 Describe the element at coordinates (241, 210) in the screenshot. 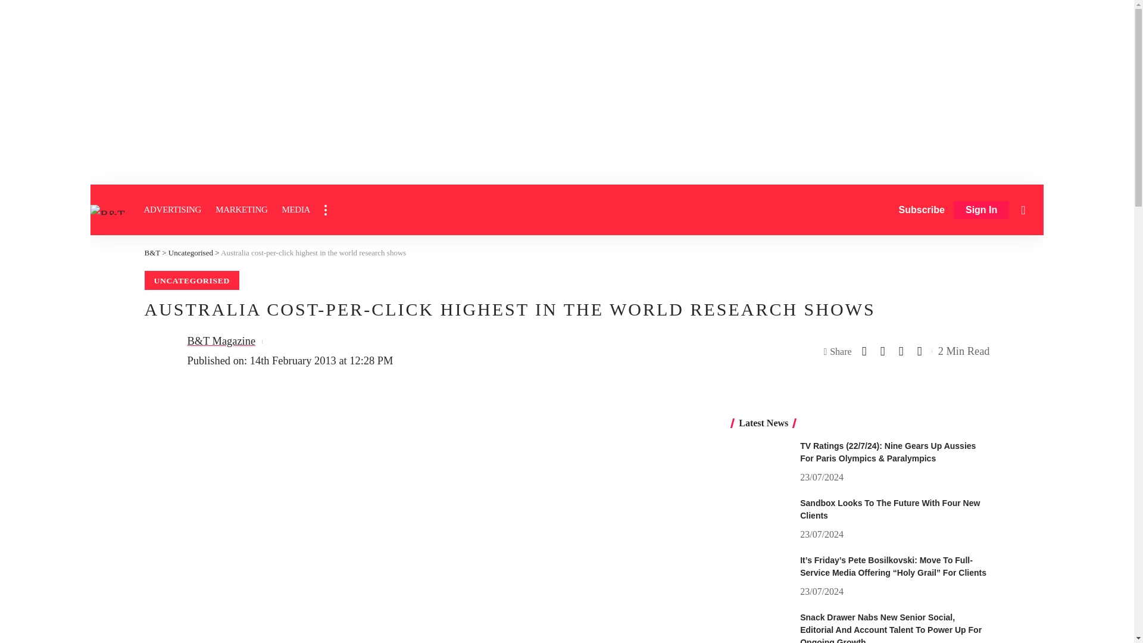

I see `MARKETING` at that location.